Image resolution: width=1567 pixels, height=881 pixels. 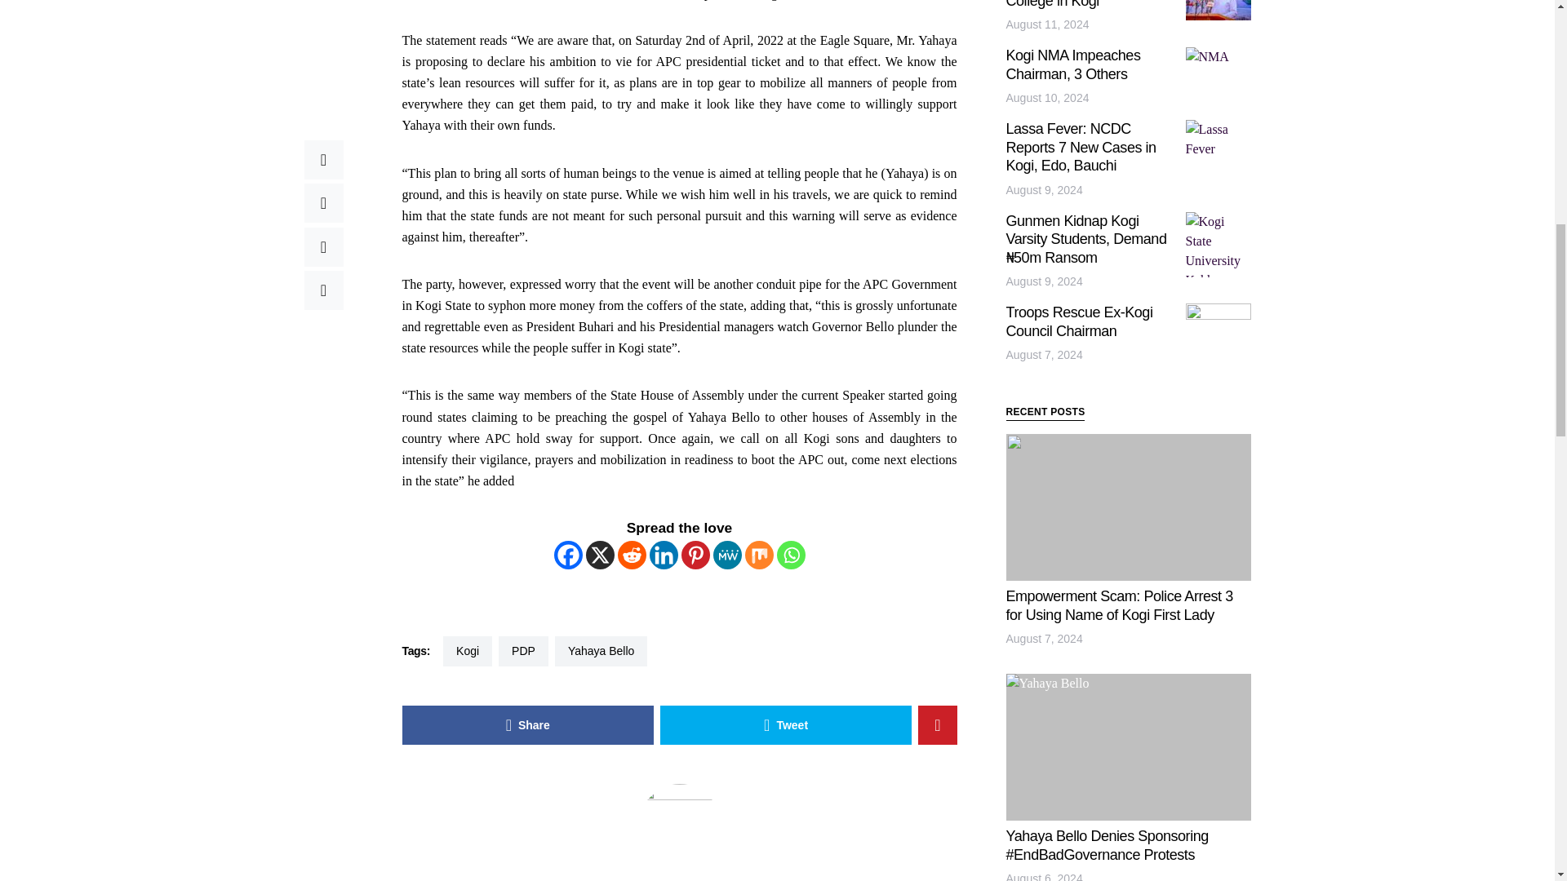 I want to click on Mix, so click(x=758, y=555).